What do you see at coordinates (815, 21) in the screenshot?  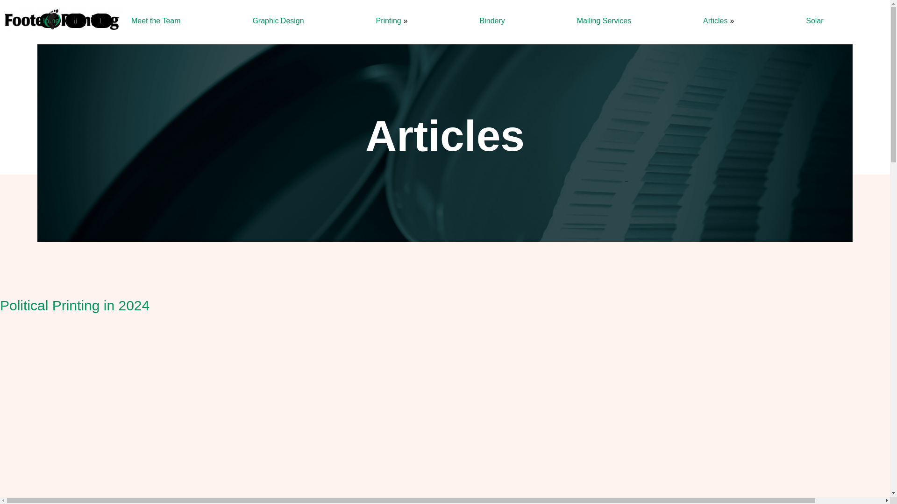 I see `Solar` at bounding box center [815, 21].